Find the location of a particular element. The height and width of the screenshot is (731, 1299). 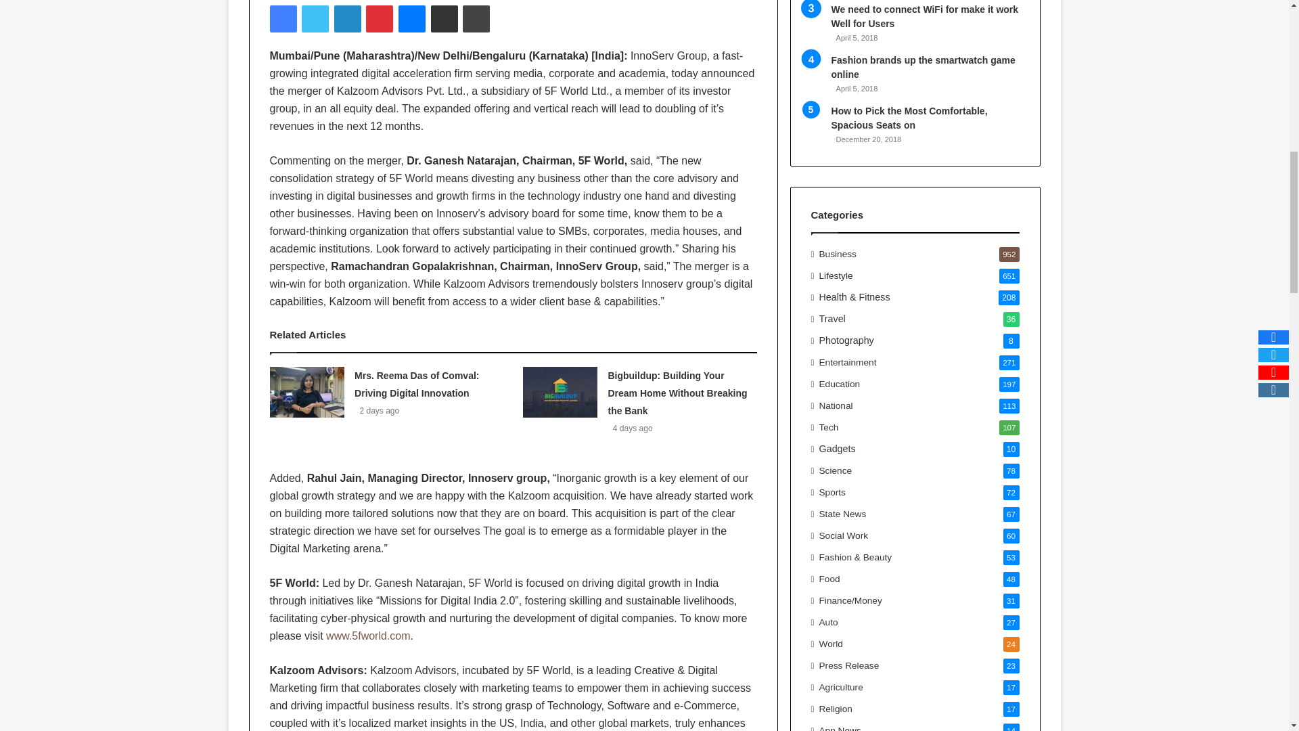

Twitter is located at coordinates (315, 18).